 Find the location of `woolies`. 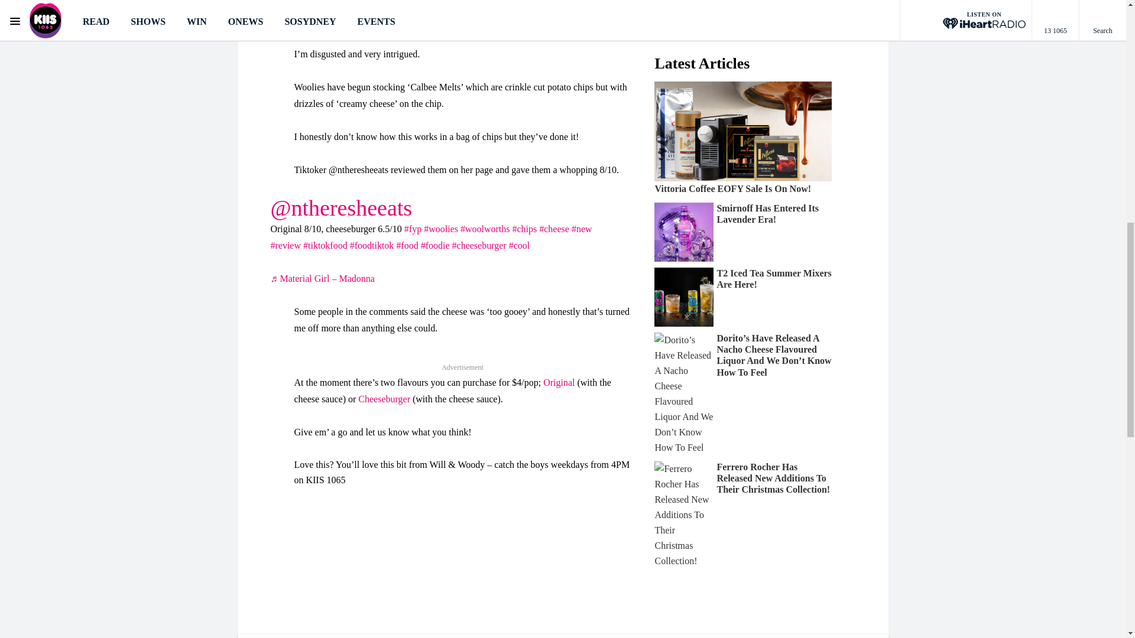

woolies is located at coordinates (441, 229).